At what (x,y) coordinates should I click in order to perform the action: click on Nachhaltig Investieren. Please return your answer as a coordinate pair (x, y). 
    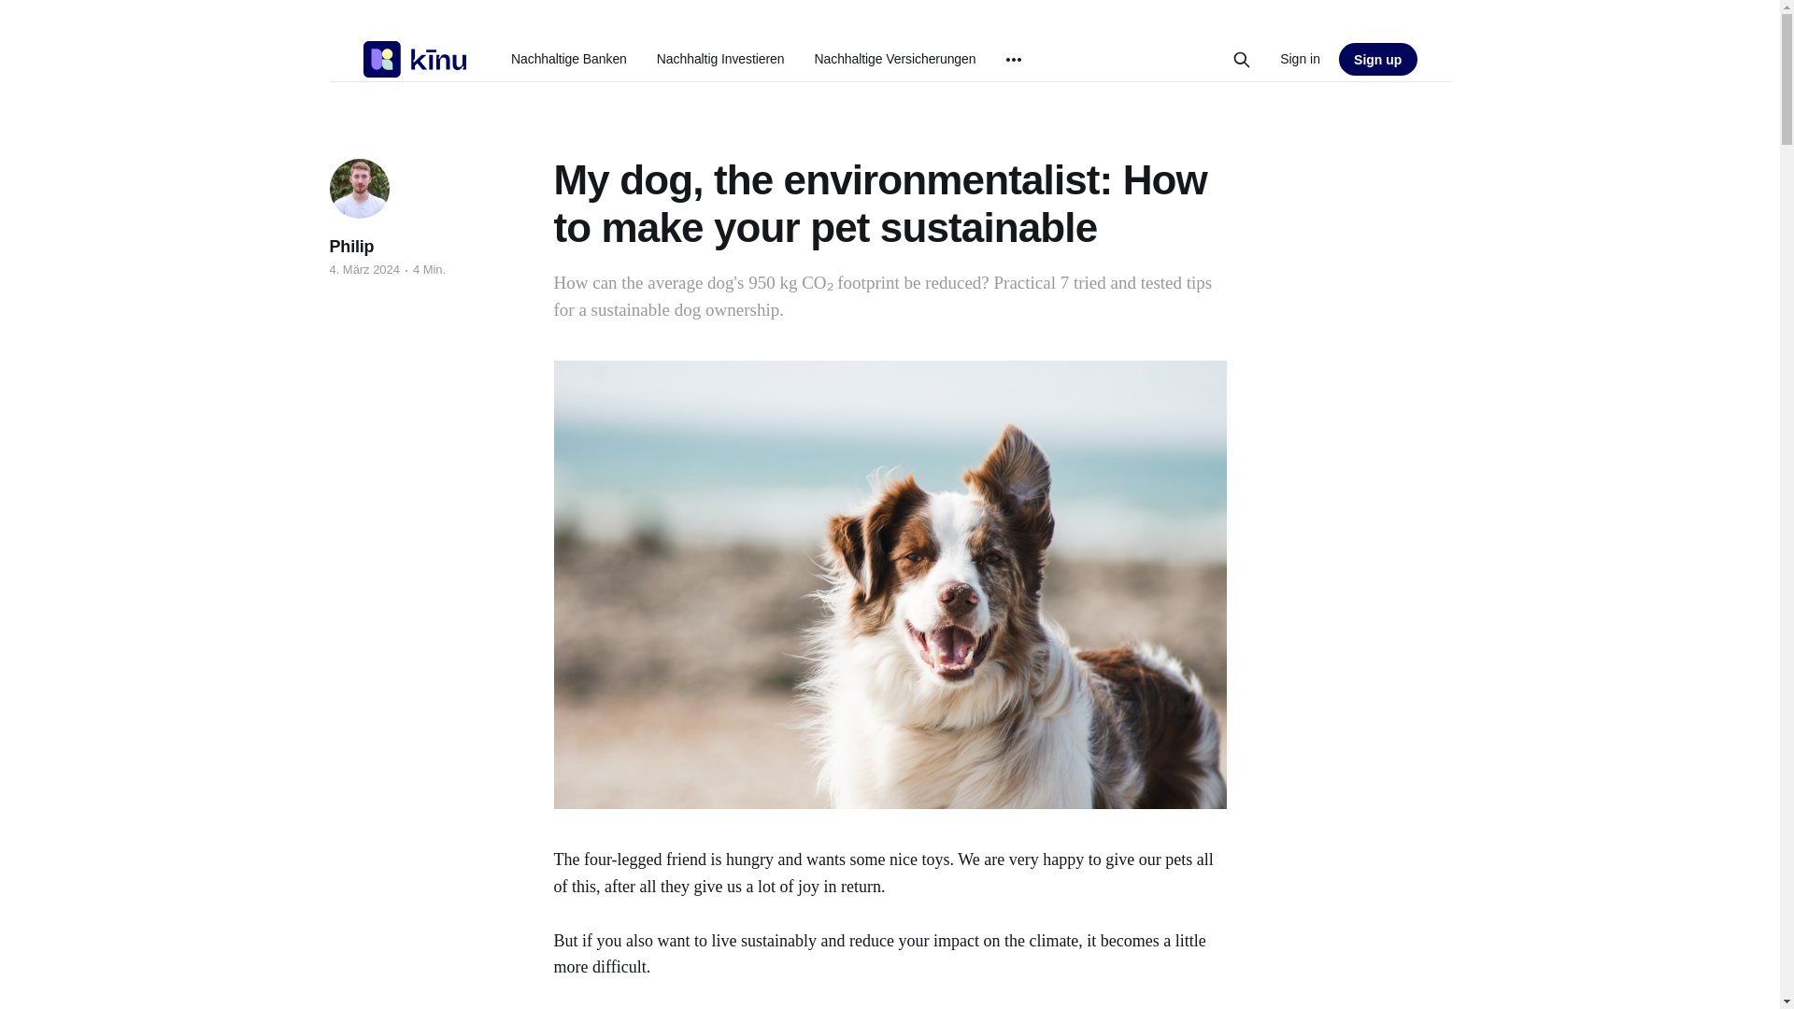
    Looking at the image, I should click on (720, 59).